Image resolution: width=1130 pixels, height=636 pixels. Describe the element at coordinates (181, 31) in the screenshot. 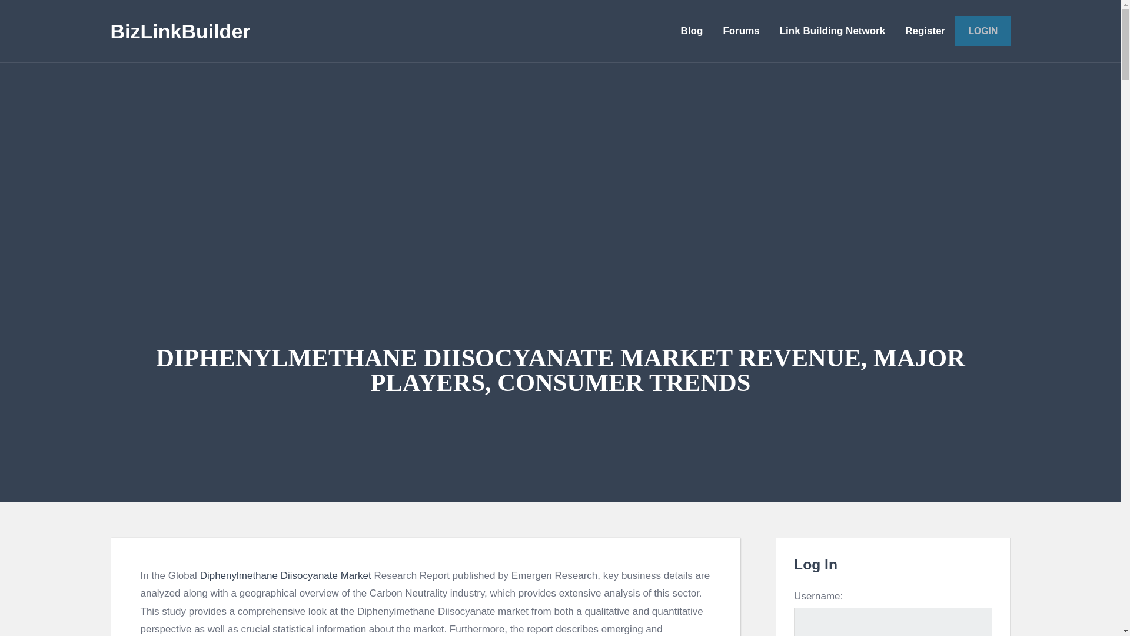

I see `BizLinkBuilder` at that location.